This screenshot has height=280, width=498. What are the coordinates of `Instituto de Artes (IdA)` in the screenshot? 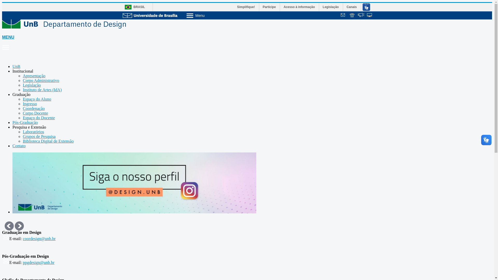 It's located at (42, 90).